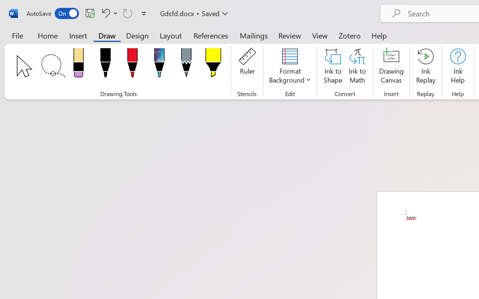 The width and height of the screenshot is (479, 299). What do you see at coordinates (84, 43) in the screenshot?
I see `From Current Slide...` at bounding box center [84, 43].